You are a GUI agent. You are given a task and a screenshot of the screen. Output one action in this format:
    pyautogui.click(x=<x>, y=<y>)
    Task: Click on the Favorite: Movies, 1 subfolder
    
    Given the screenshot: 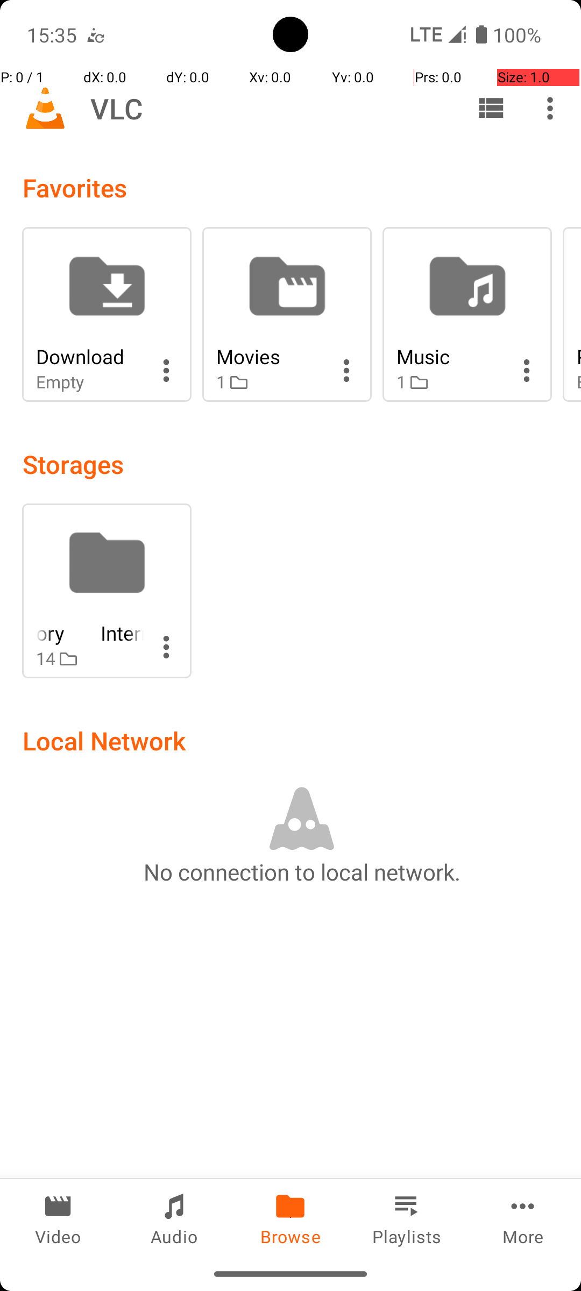 What is the action you would take?
    pyautogui.click(x=287, y=314)
    